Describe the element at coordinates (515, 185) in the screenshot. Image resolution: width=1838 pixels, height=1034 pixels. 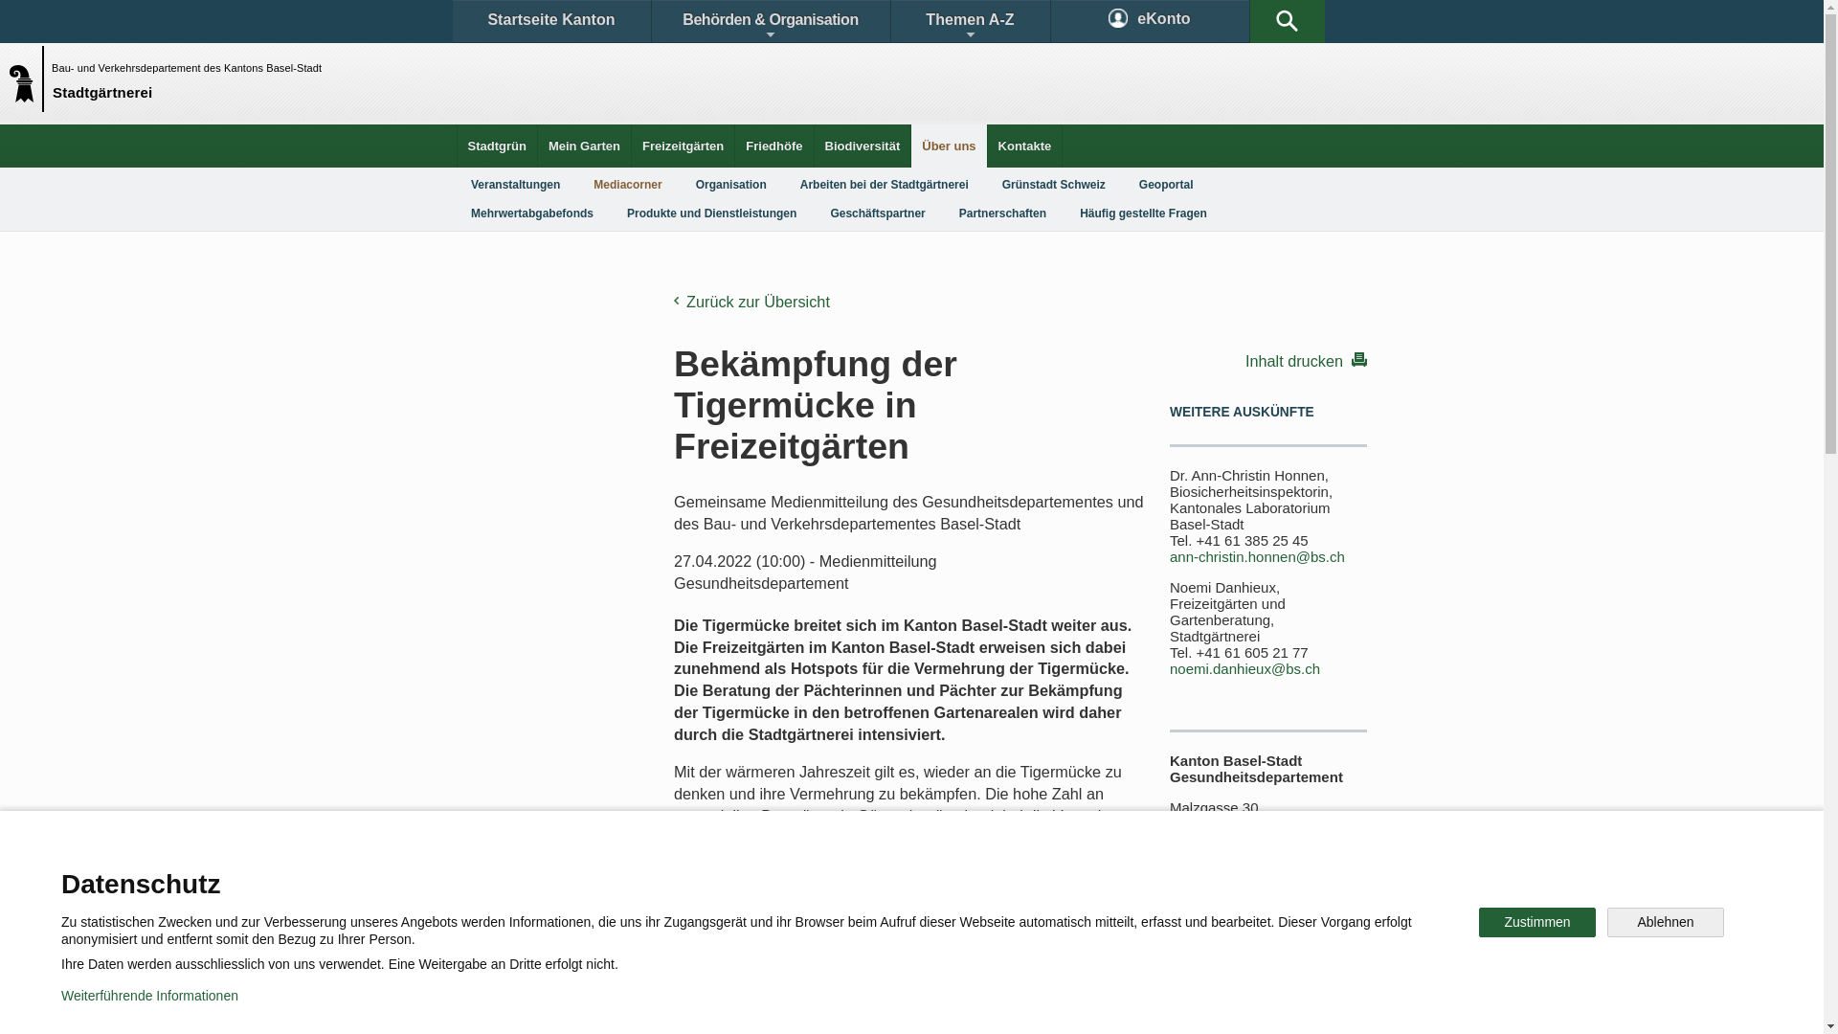
I see `Veranstaltungen` at that location.